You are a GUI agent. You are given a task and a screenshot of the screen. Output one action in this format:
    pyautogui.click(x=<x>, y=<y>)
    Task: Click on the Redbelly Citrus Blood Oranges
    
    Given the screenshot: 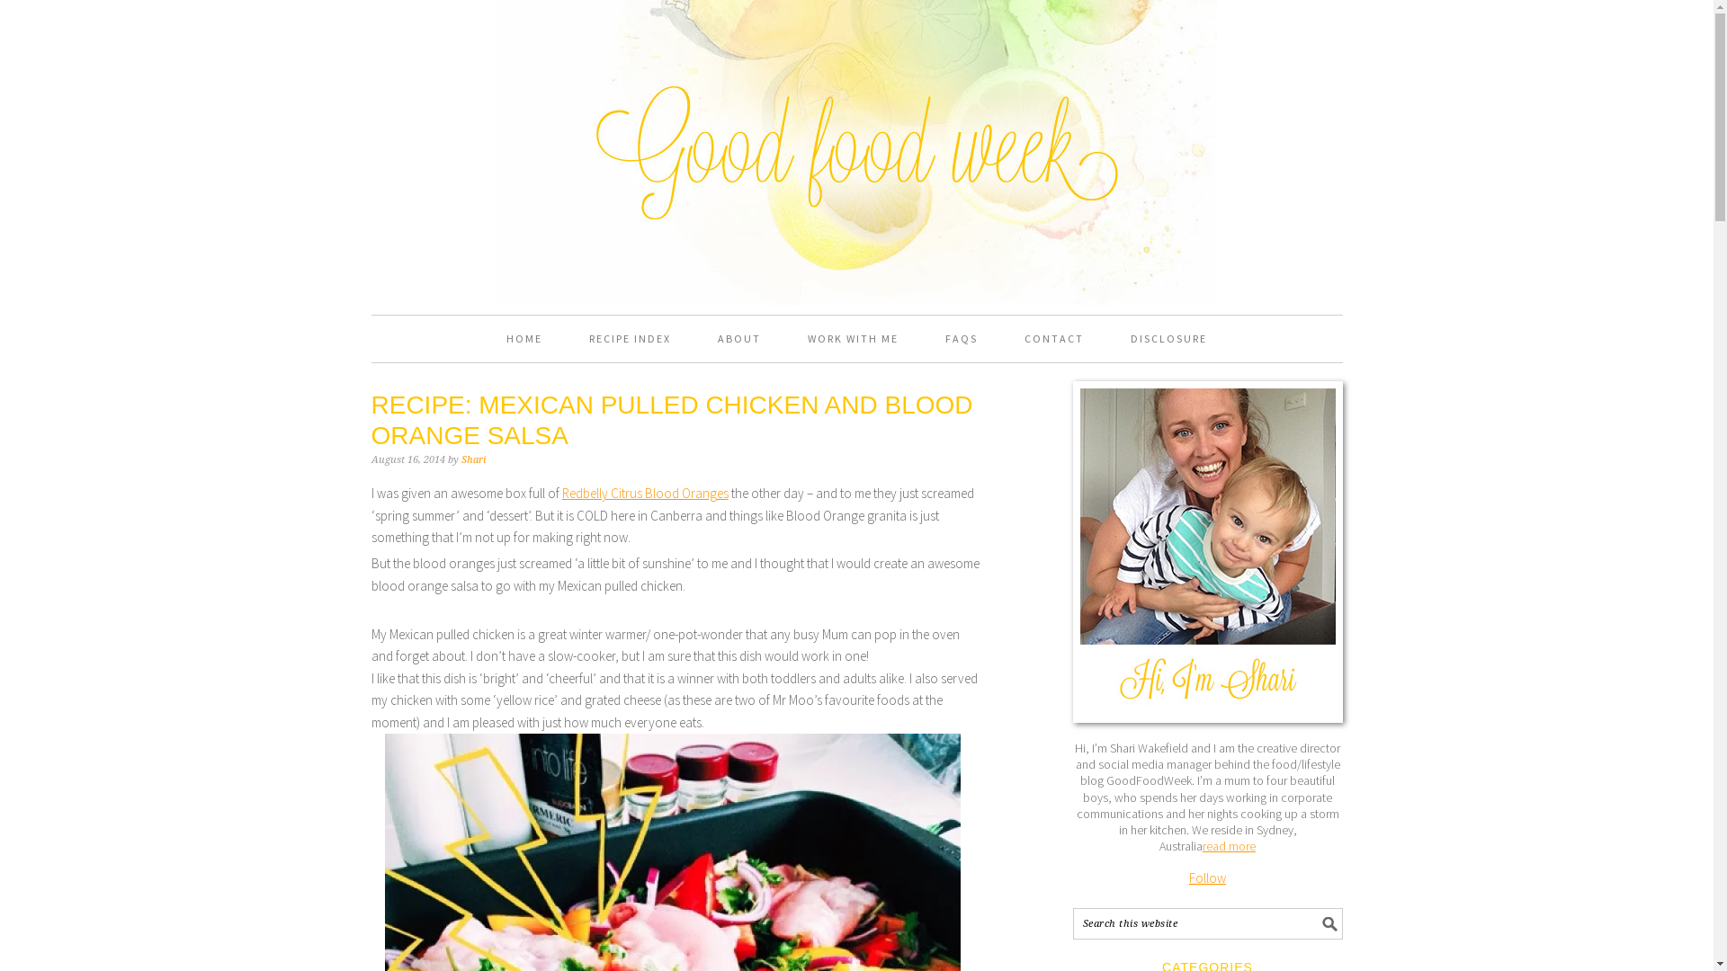 What is the action you would take?
    pyautogui.click(x=644, y=493)
    